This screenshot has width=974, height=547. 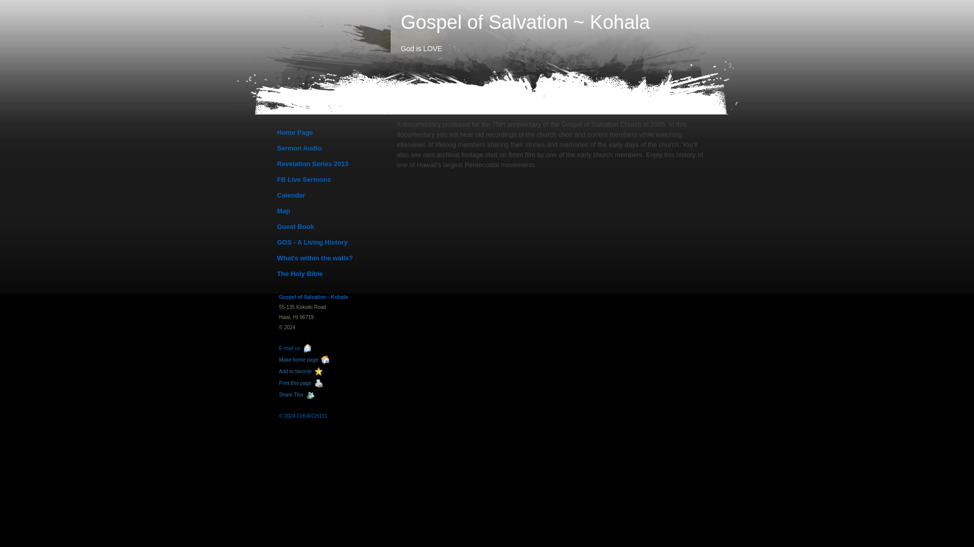 What do you see at coordinates (330, 180) in the screenshot?
I see `FB Live Sermons` at bounding box center [330, 180].